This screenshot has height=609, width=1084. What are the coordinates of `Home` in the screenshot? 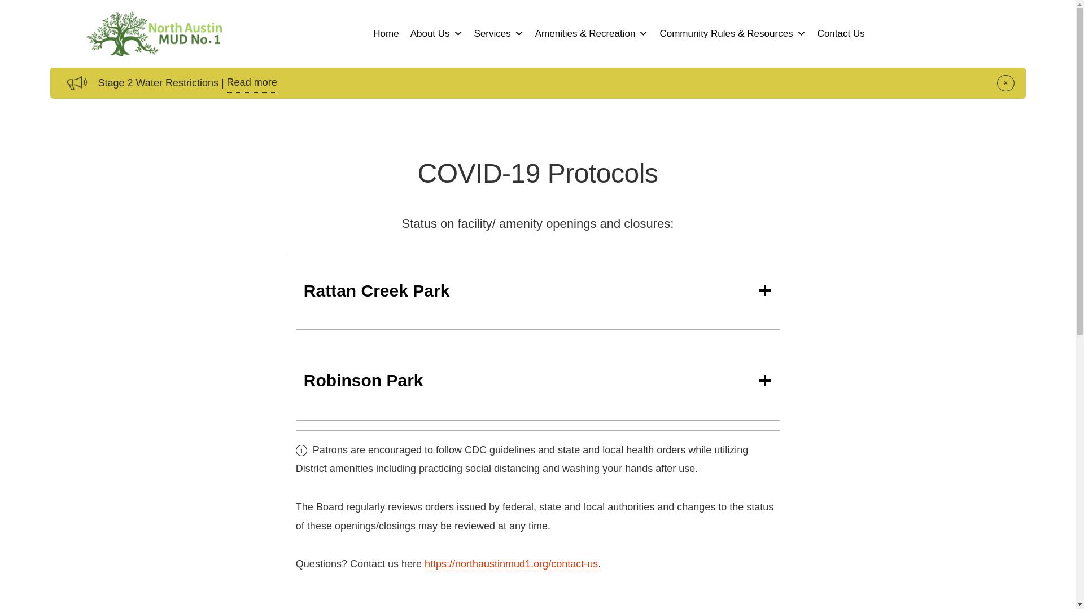 It's located at (386, 33).